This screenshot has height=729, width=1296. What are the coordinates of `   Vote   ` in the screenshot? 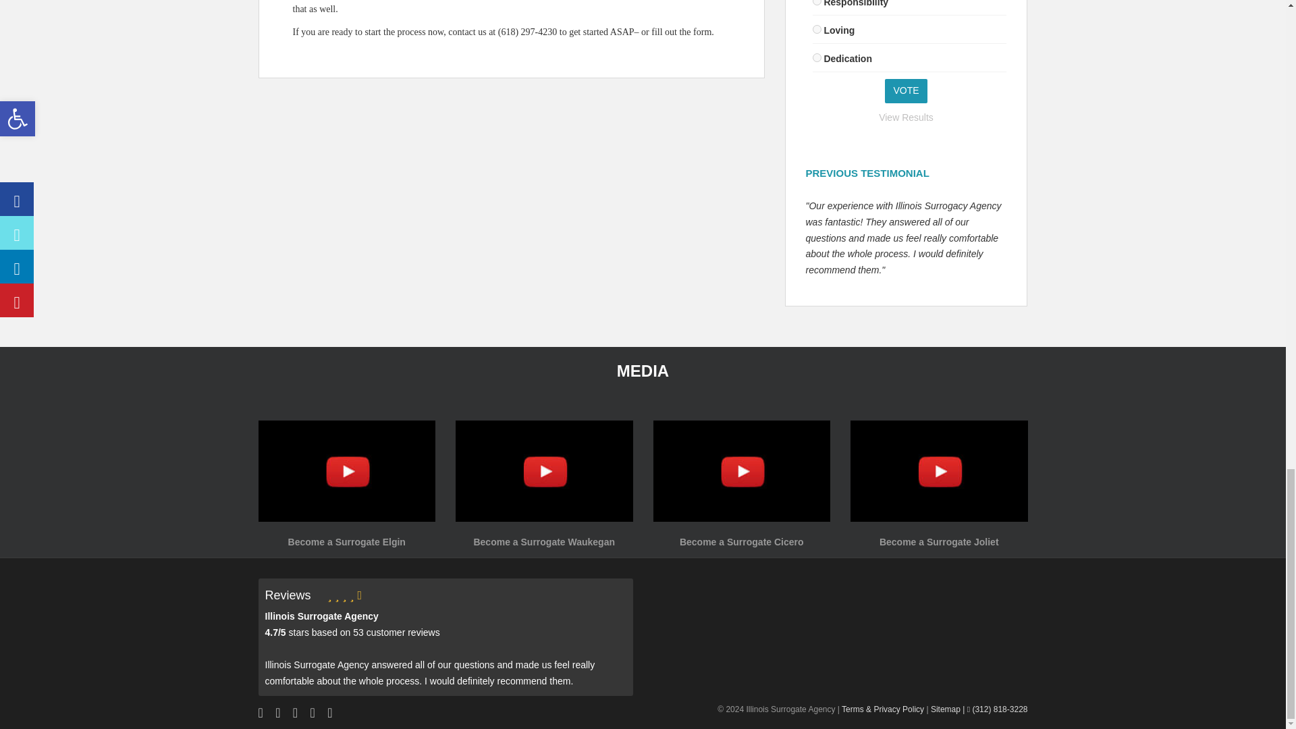 It's located at (906, 90).